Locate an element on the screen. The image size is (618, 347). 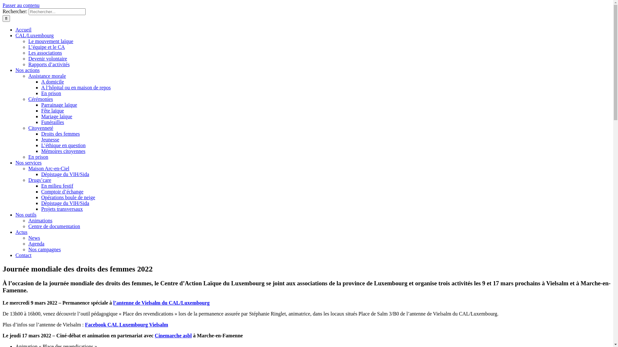
CAL/Luxembourg is located at coordinates (35, 35).